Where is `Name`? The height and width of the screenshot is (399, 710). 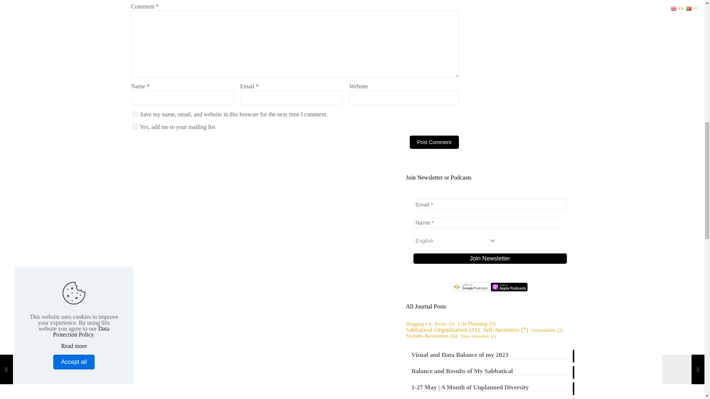 Name is located at coordinates (490, 222).